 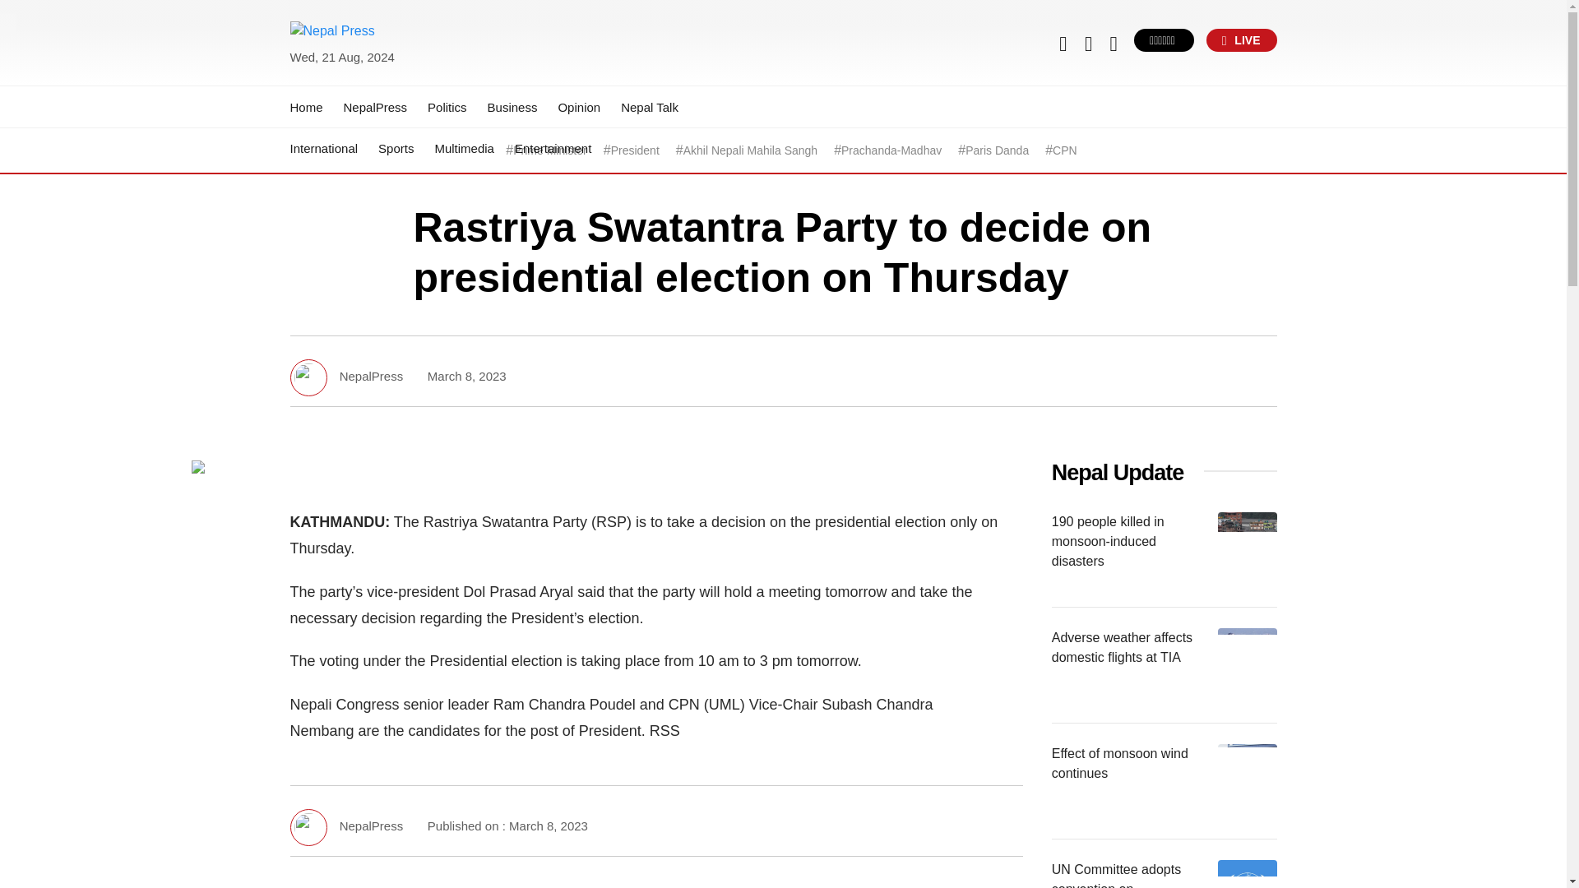 I want to click on Multimedia, so click(x=464, y=148).